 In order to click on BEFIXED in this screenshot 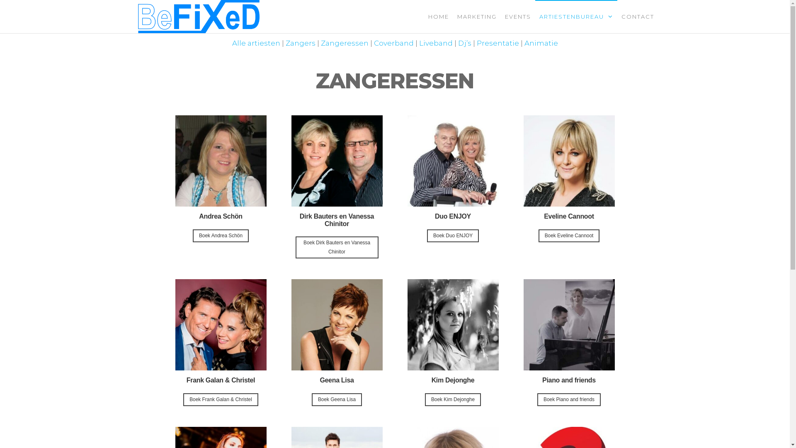, I will do `click(293, 23)`.